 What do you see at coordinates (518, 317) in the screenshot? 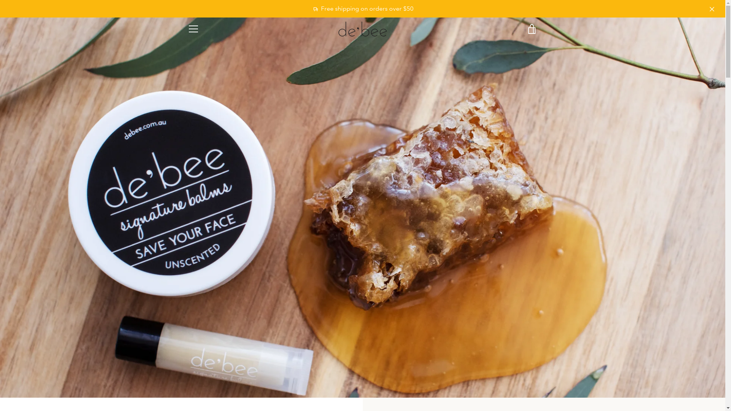
I see `SUBSCRIBE` at bounding box center [518, 317].